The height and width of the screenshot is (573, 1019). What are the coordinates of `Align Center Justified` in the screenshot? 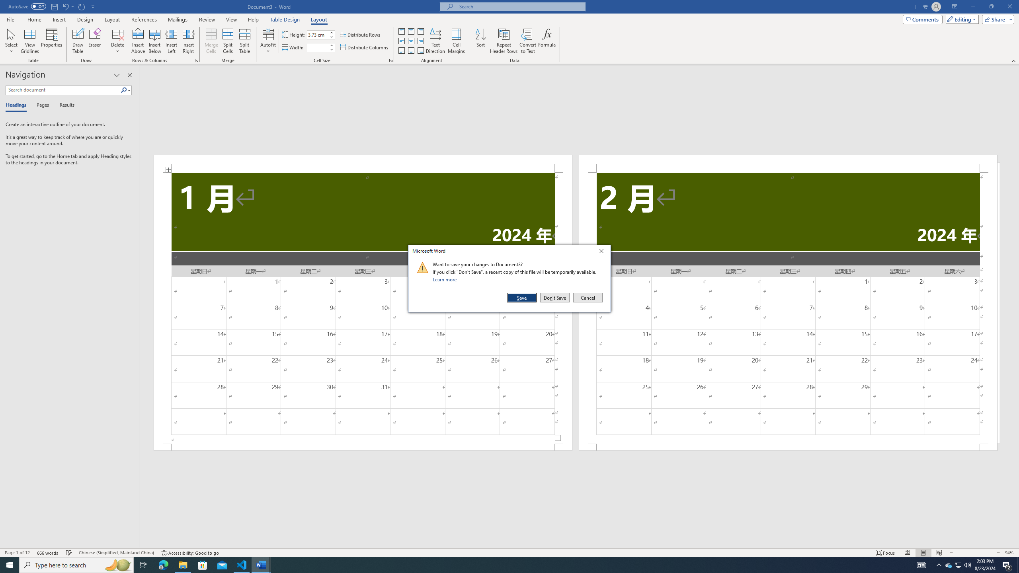 It's located at (401, 41).